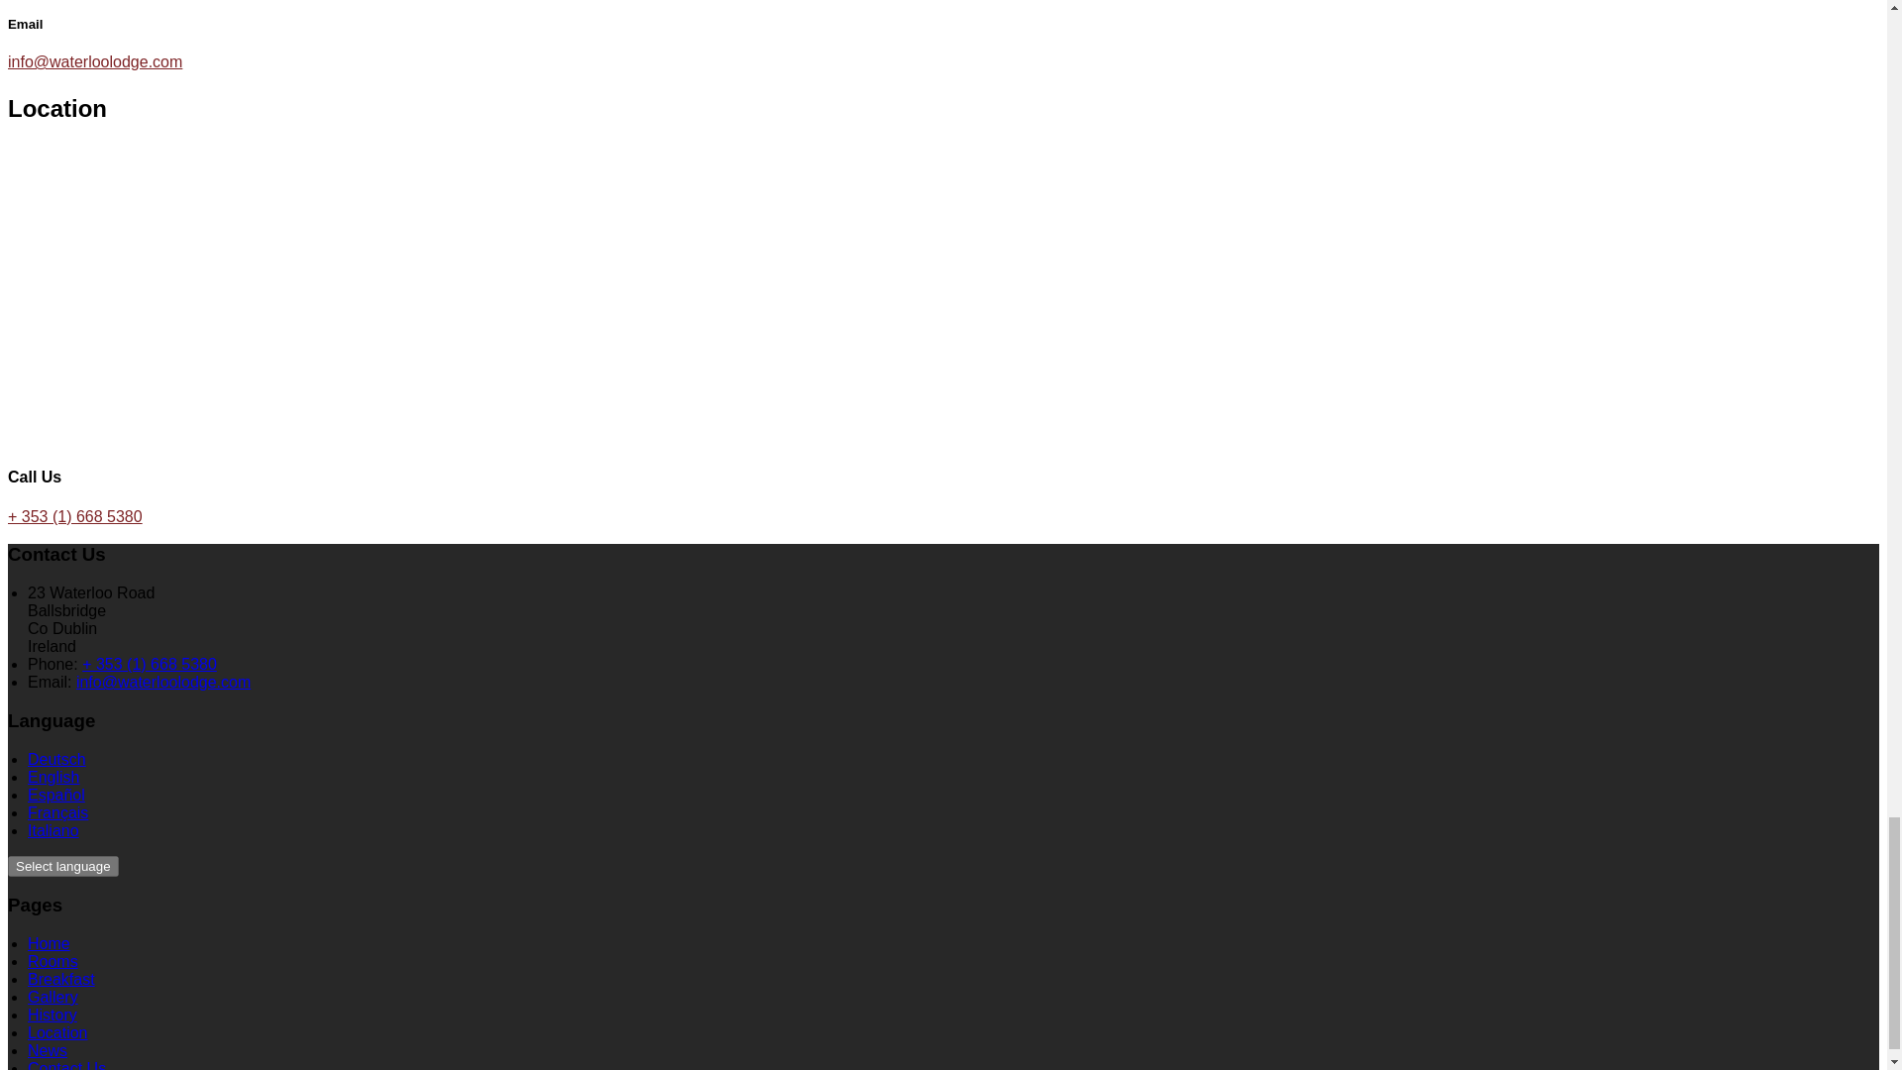 The width and height of the screenshot is (1902, 1070). What do you see at coordinates (53, 830) in the screenshot?
I see `Italiano` at bounding box center [53, 830].